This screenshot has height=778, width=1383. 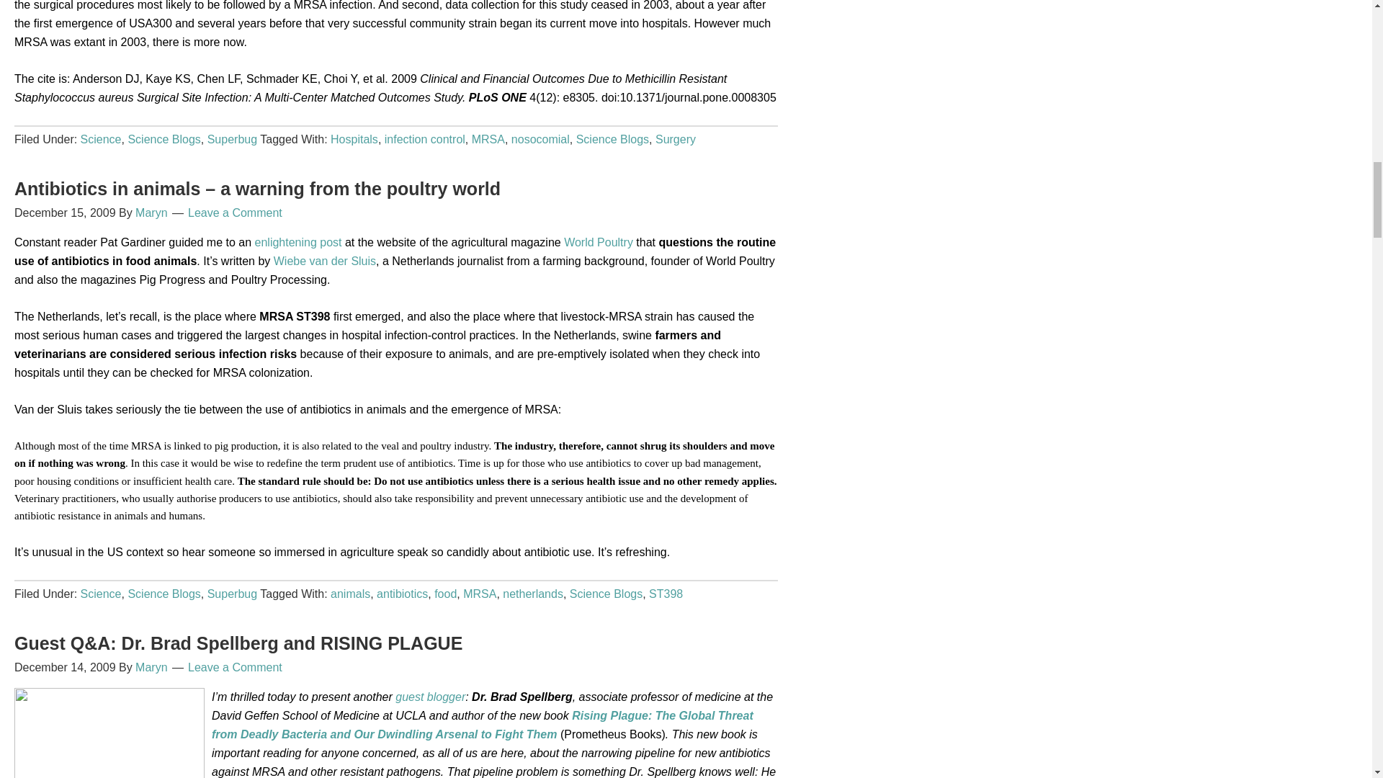 I want to click on Science, so click(x=101, y=138).